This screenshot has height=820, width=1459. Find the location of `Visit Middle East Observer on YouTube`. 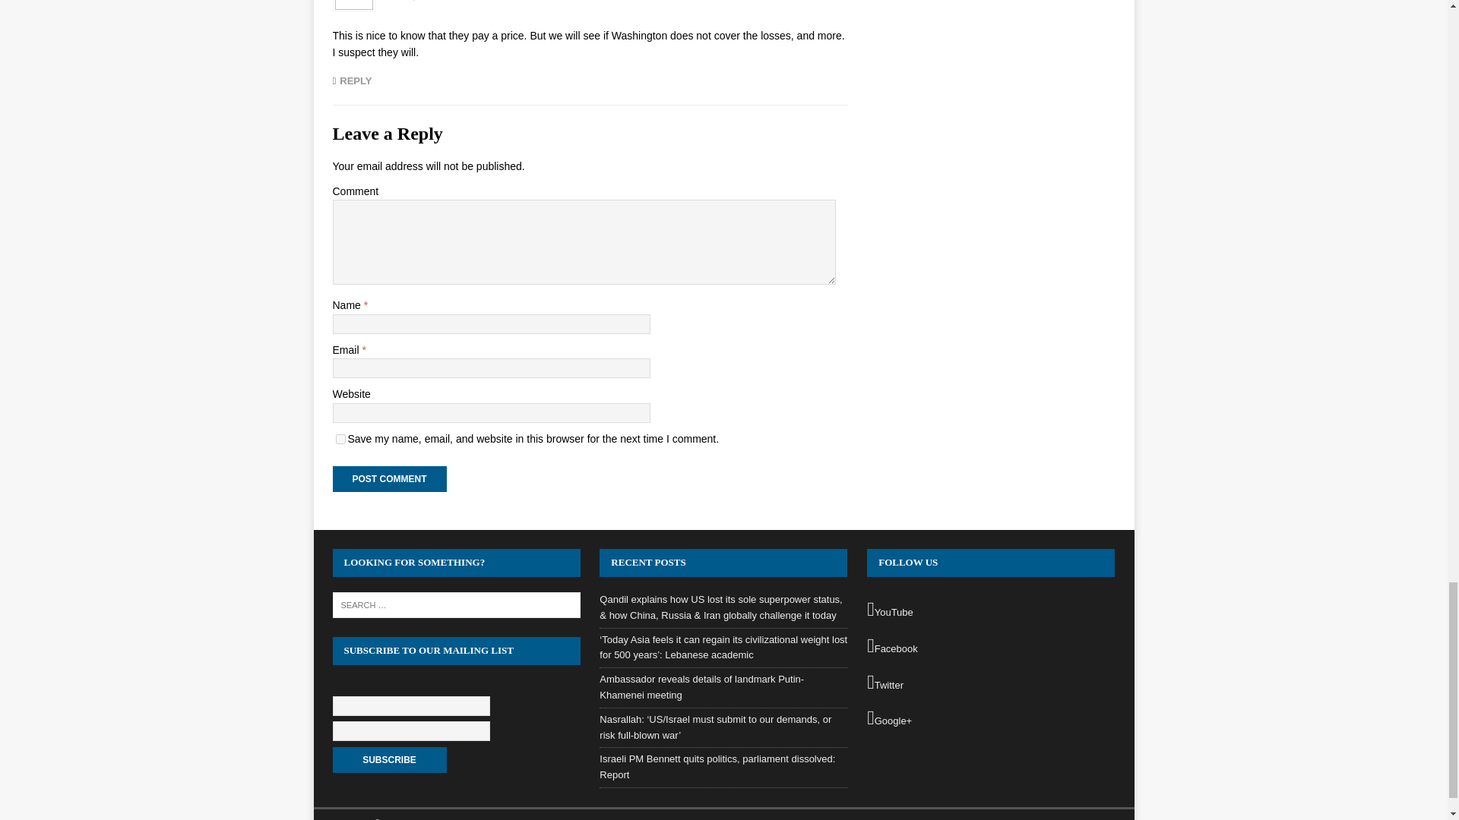

Visit Middle East Observer on YouTube is located at coordinates (990, 610).